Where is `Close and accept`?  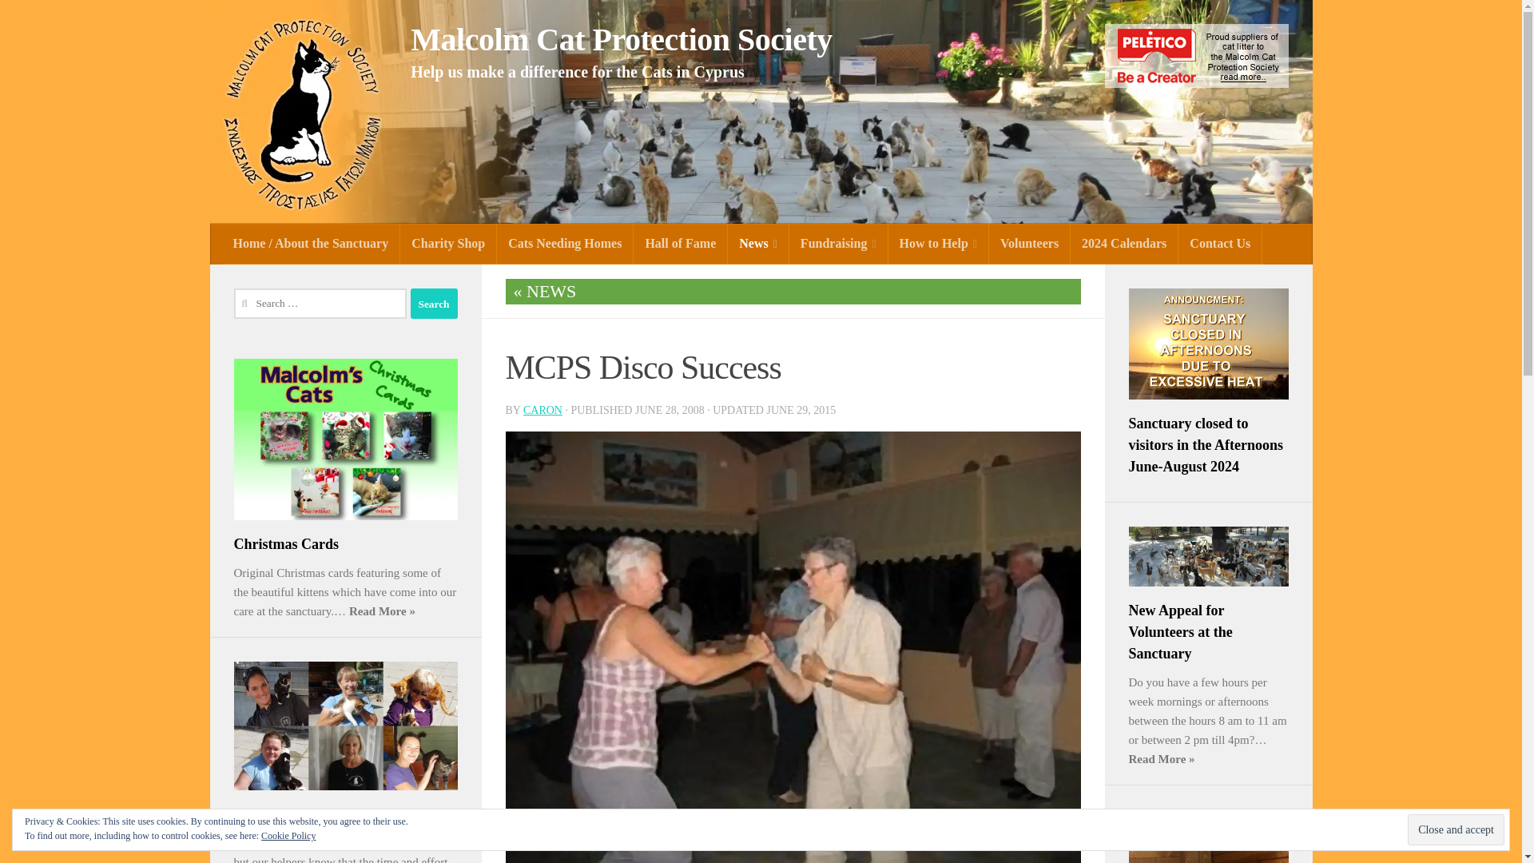 Close and accept is located at coordinates (1456, 829).